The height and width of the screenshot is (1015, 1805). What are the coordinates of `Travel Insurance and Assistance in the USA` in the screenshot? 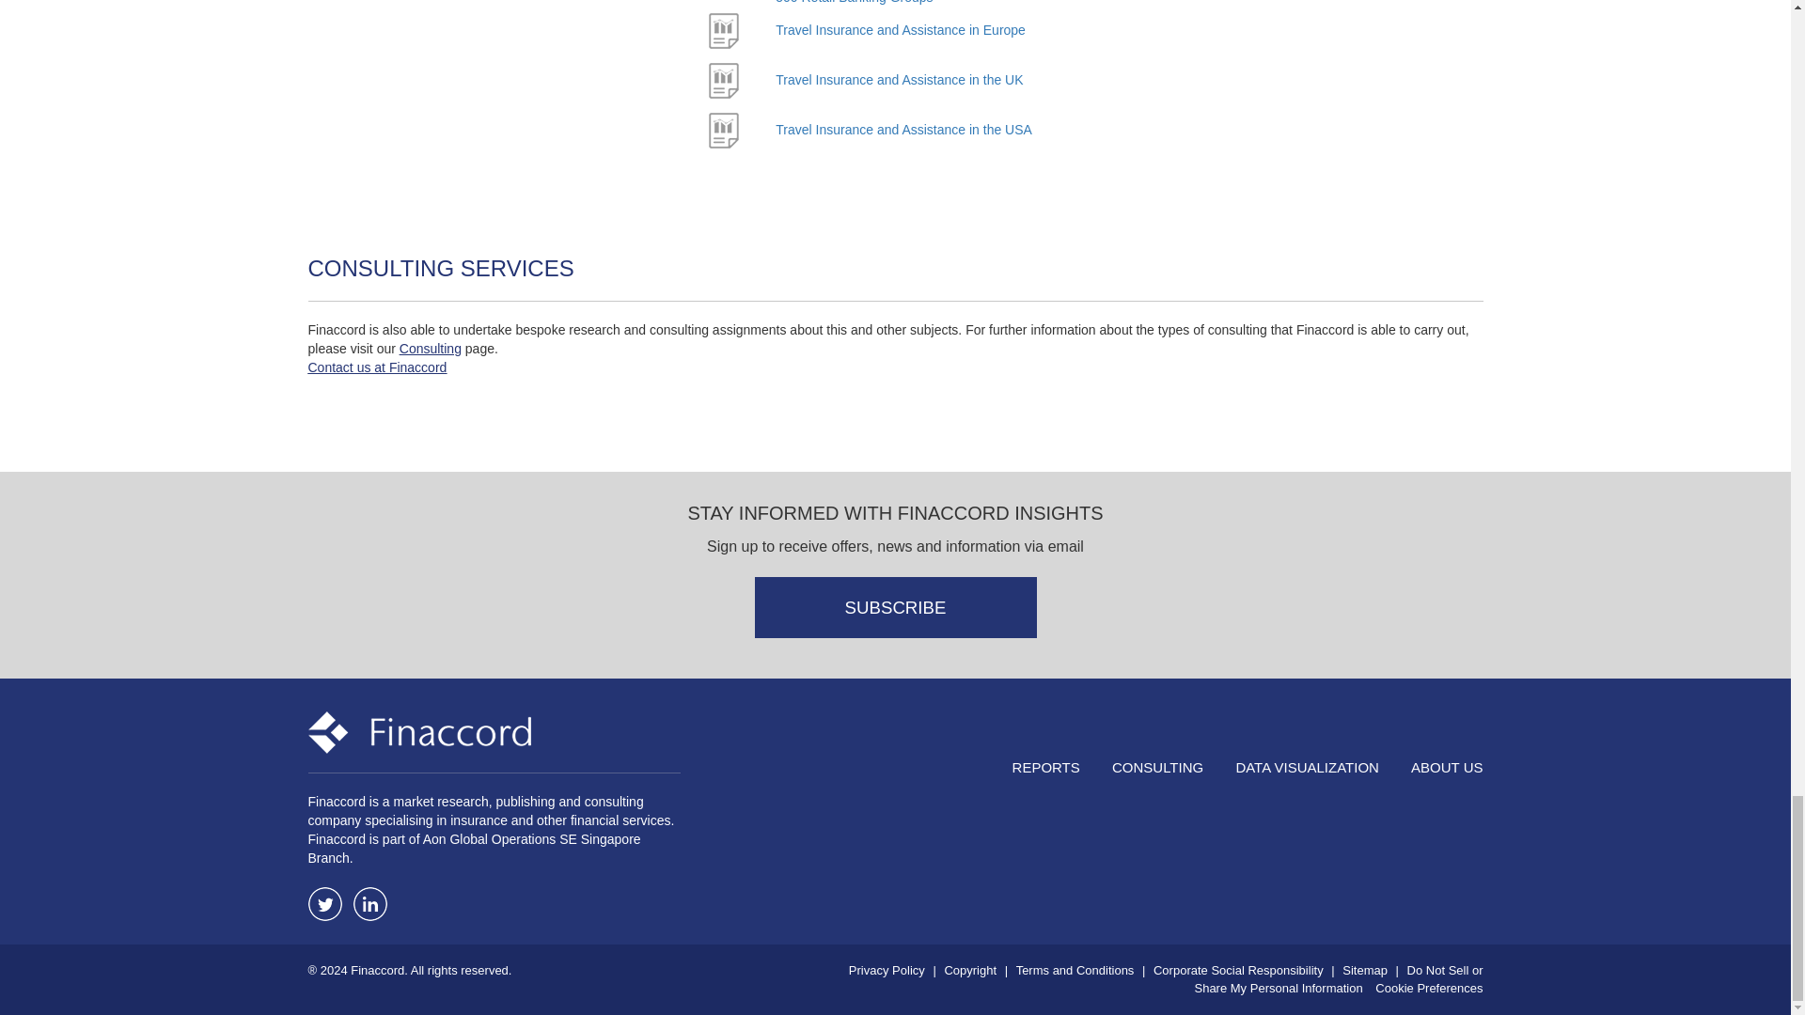 It's located at (904, 129).